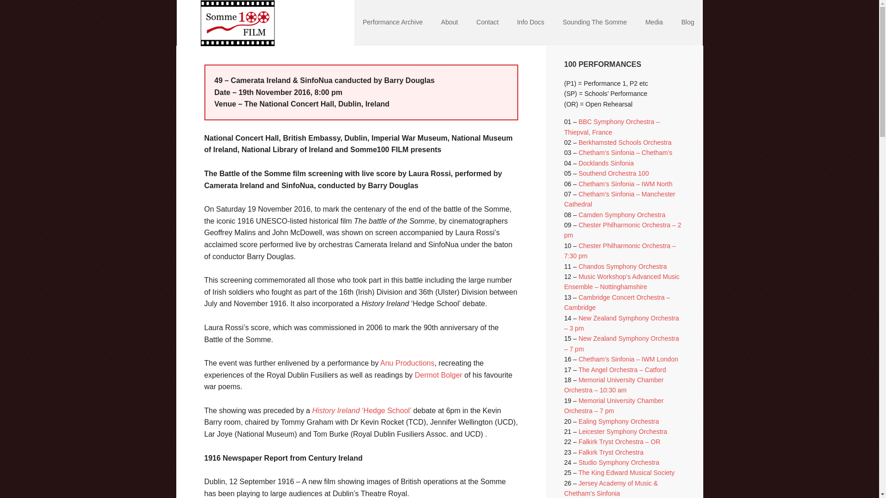  Describe the element at coordinates (606, 163) in the screenshot. I see `Docklands Sinfonia` at that location.